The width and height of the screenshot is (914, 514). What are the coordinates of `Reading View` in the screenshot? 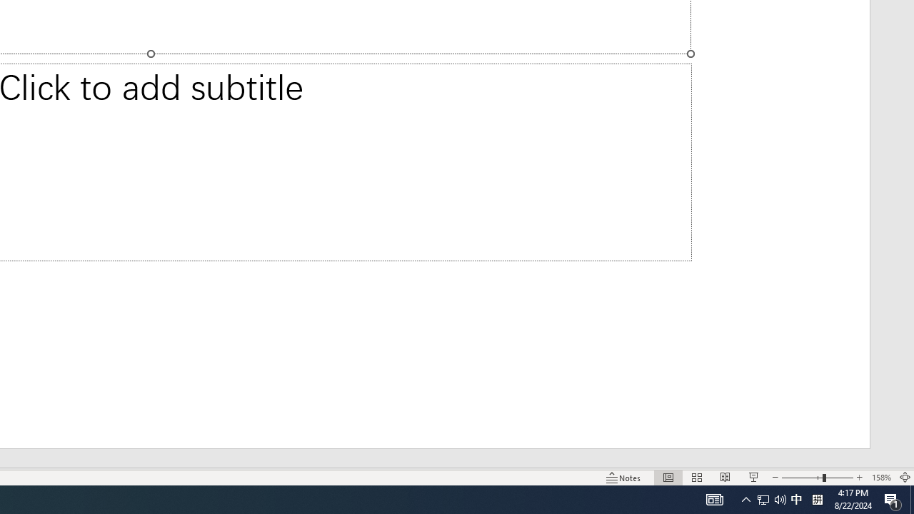 It's located at (725, 477).